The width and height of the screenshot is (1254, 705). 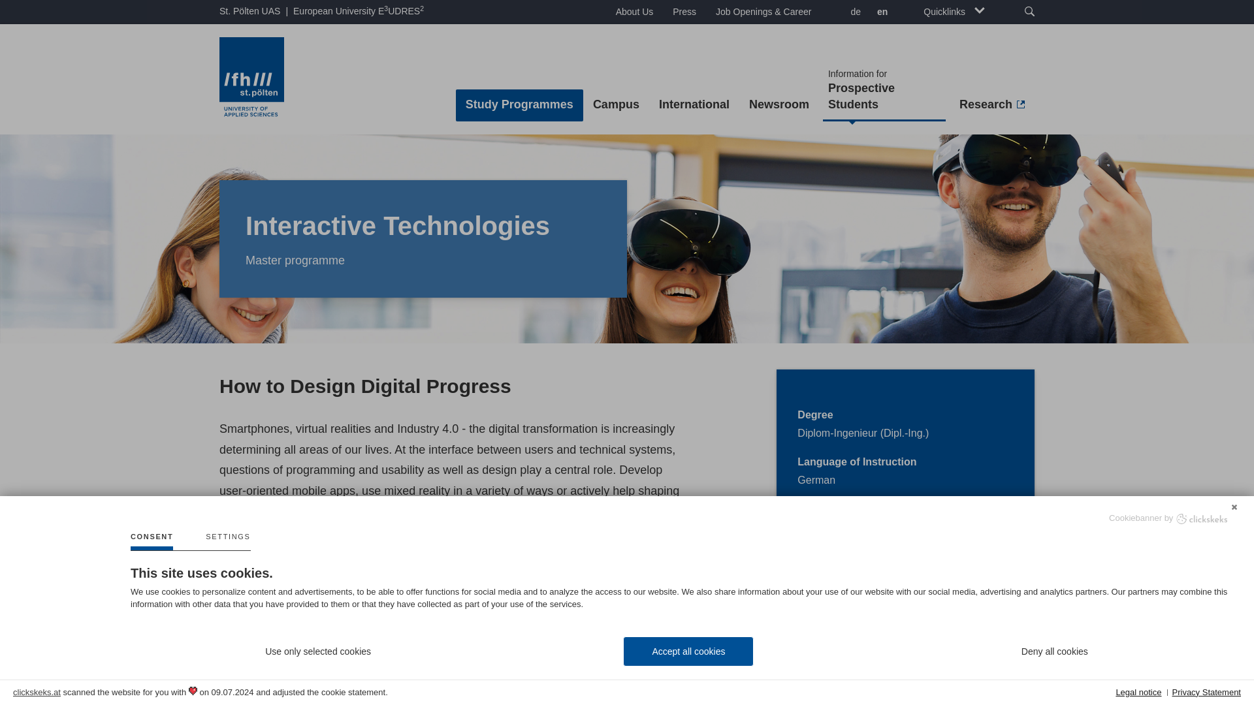 I want to click on Newsroom, so click(x=779, y=105).